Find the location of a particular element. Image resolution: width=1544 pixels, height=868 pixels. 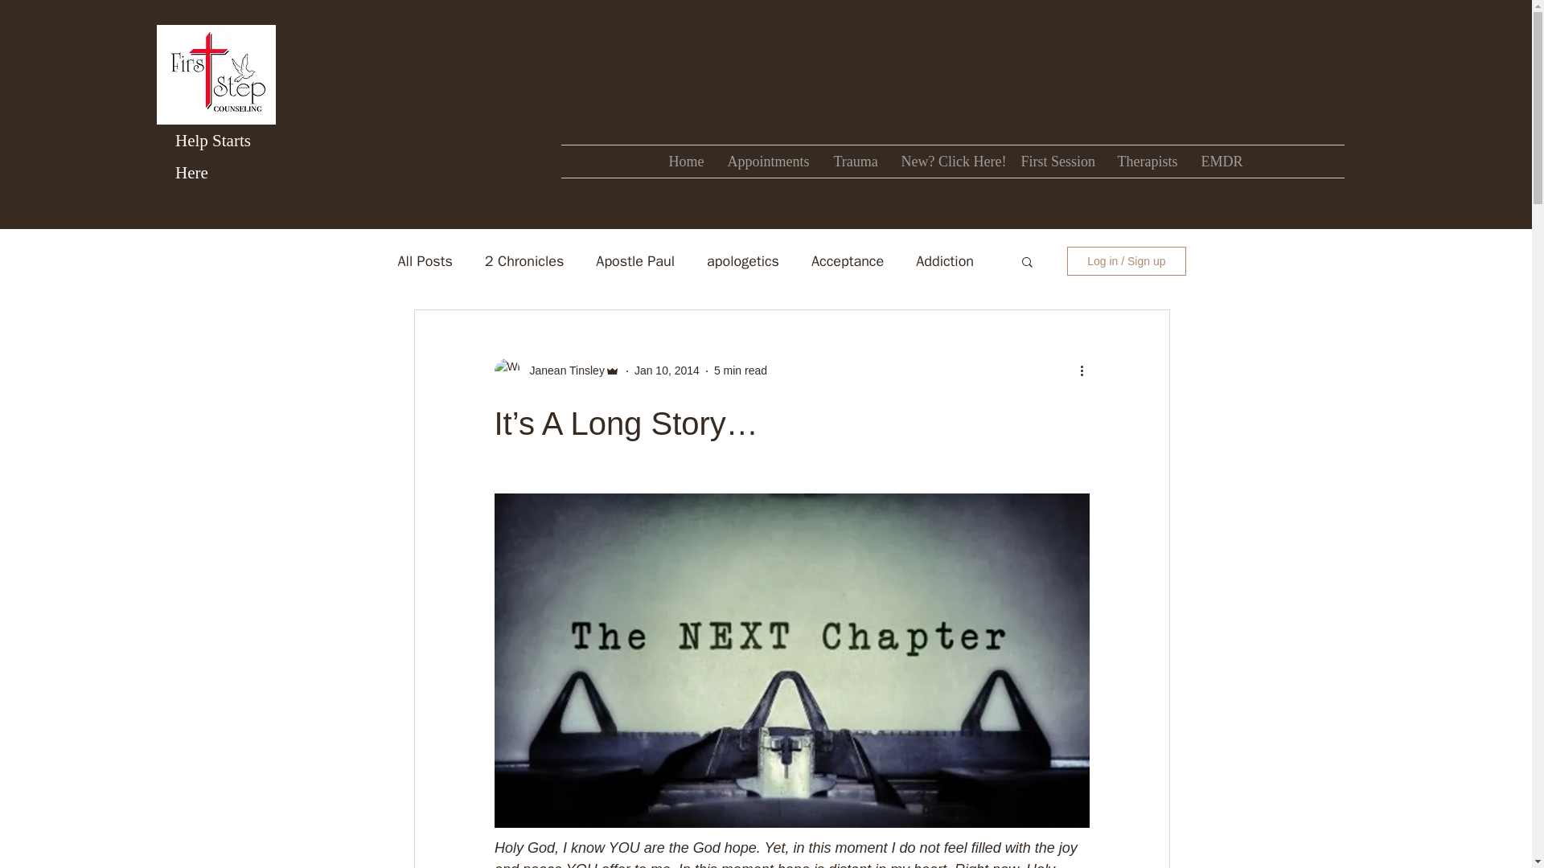

Acceptance is located at coordinates (848, 260).